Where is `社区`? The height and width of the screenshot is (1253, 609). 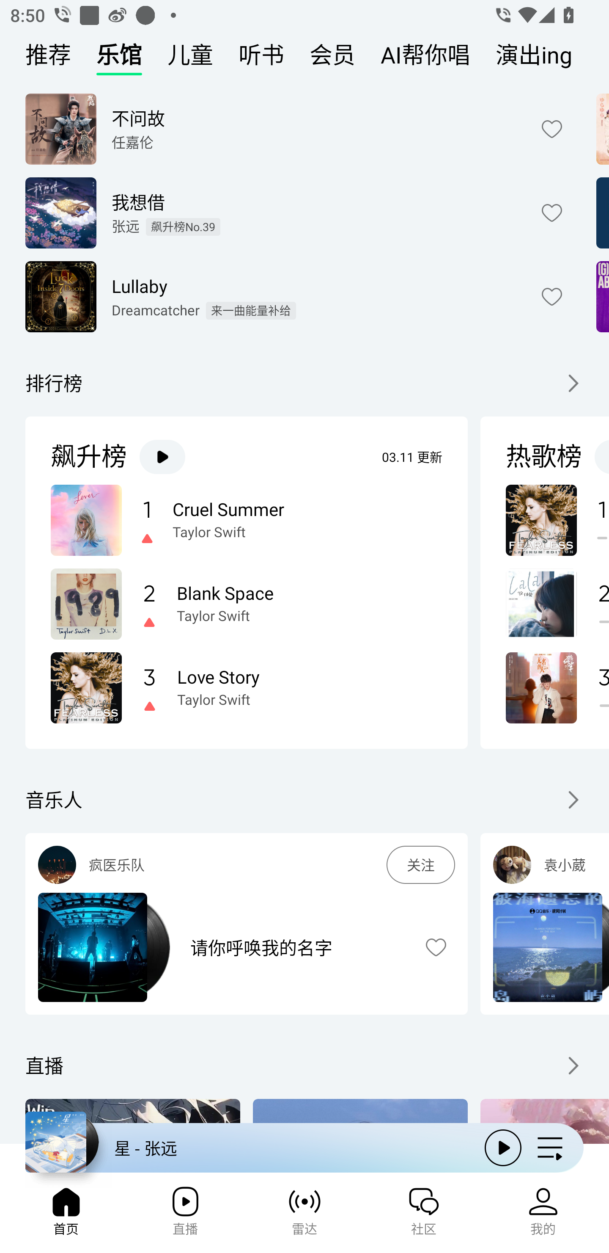 社区 is located at coordinates (424, 1216).